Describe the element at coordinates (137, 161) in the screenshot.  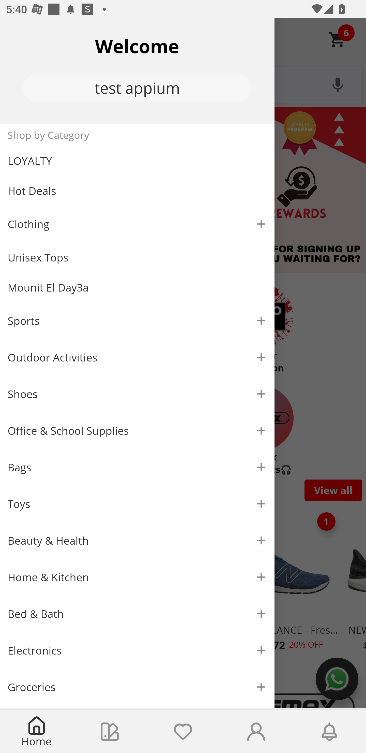
I see `LOYALTY` at that location.